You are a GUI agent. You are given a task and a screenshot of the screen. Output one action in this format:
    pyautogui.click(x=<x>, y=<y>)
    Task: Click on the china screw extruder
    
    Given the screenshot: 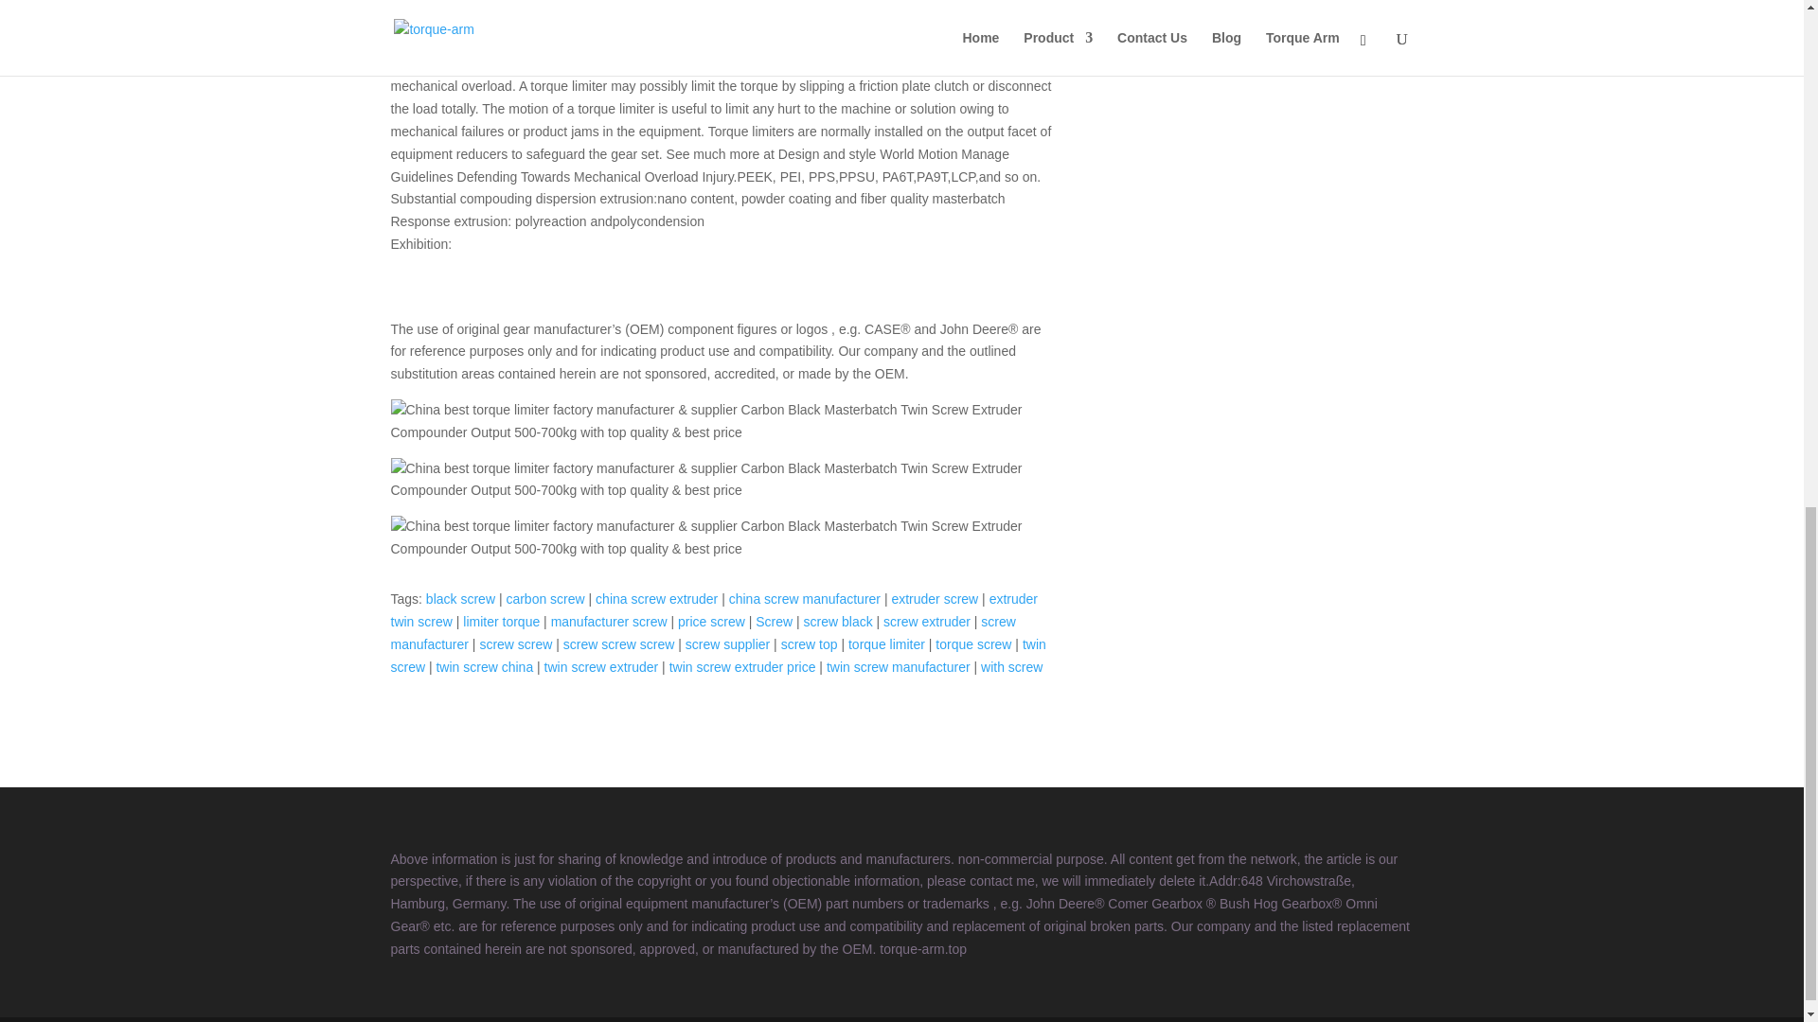 What is the action you would take?
    pyautogui.click(x=657, y=599)
    